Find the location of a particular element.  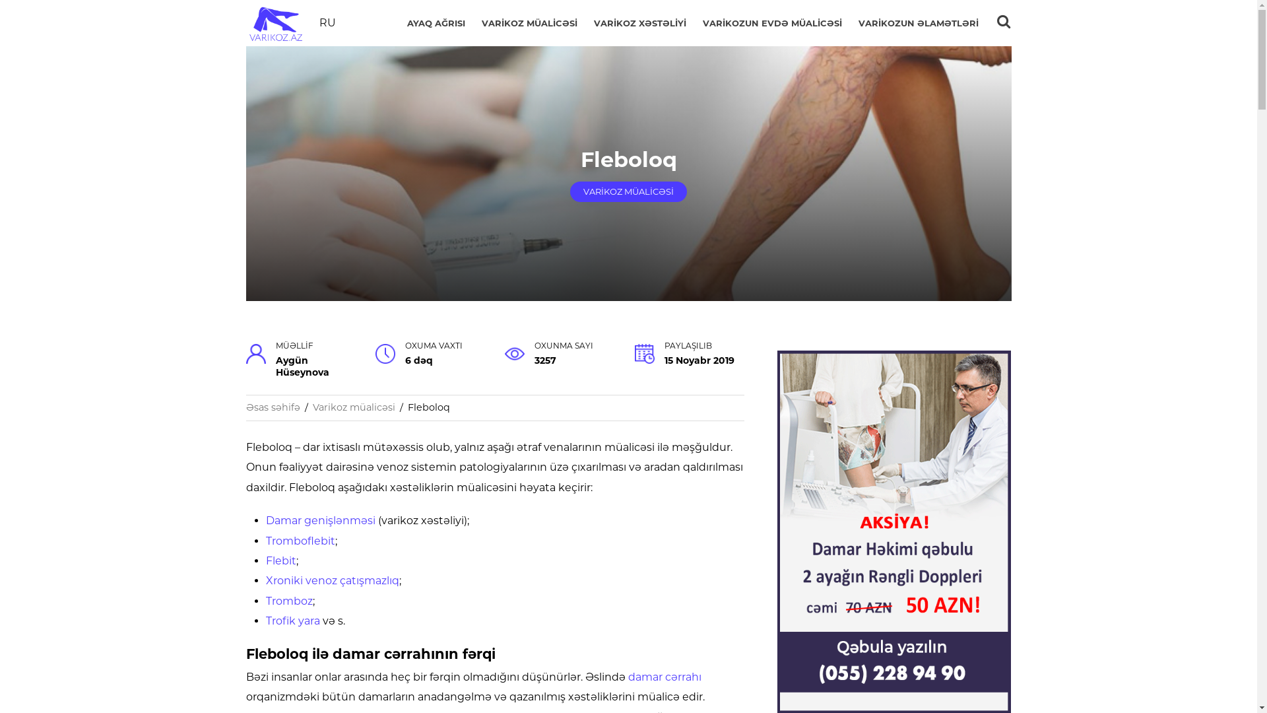

RU is located at coordinates (327, 22).